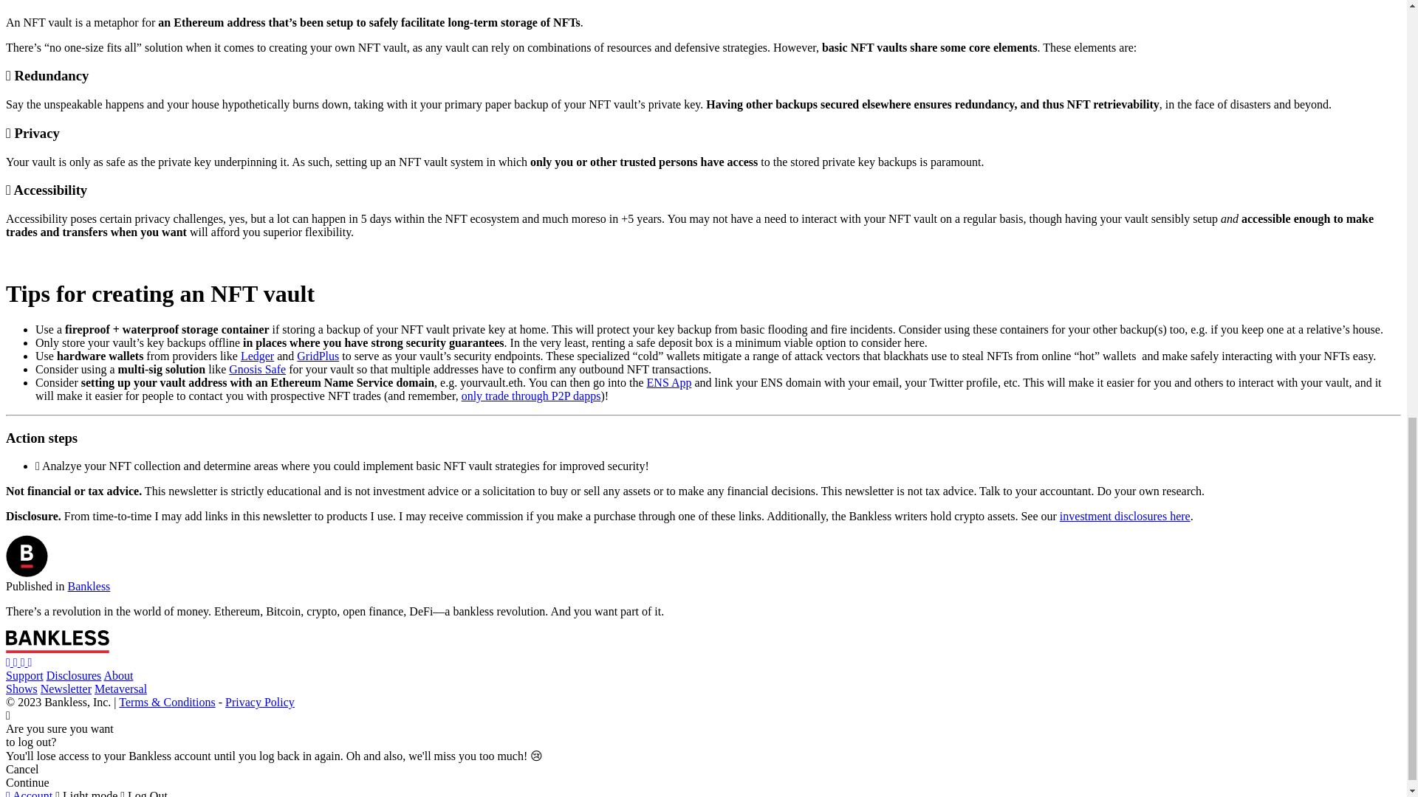 The image size is (1418, 797). What do you see at coordinates (118, 676) in the screenshot?
I see `About` at bounding box center [118, 676].